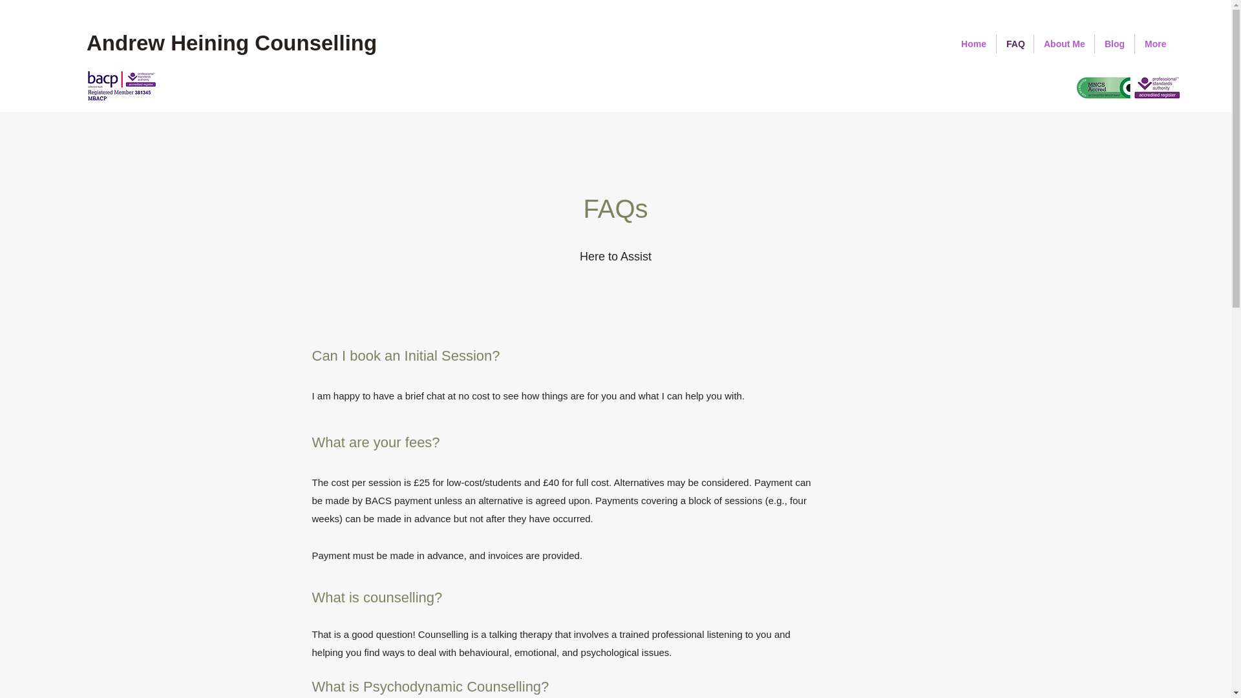 This screenshot has width=1241, height=698. What do you see at coordinates (1114, 44) in the screenshot?
I see `Blog` at bounding box center [1114, 44].